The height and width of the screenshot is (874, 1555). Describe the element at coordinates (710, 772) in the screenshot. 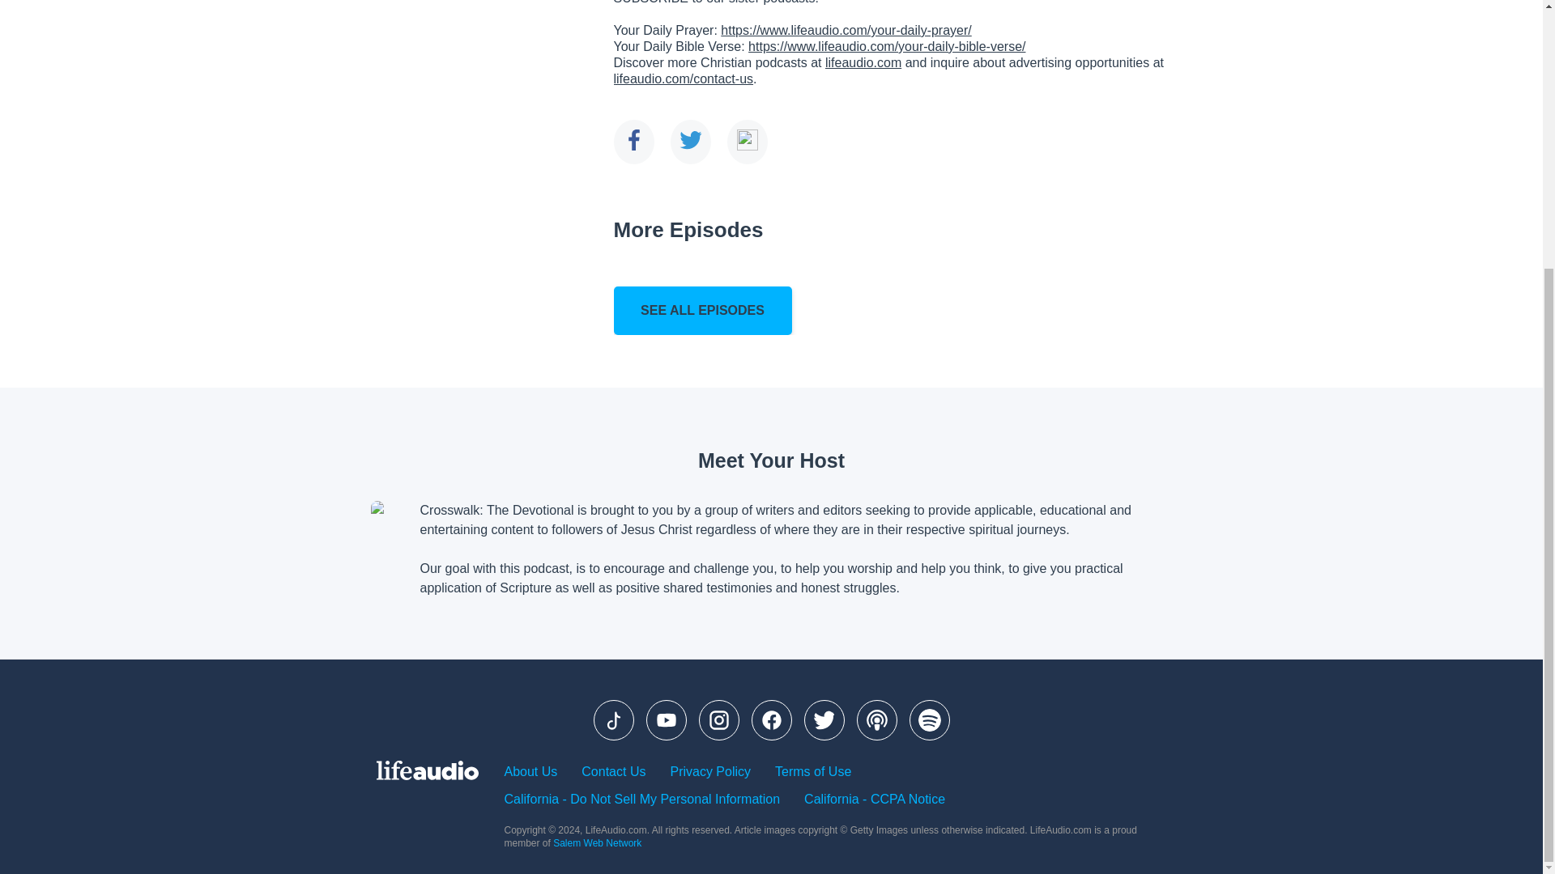

I see `Privacy Policy` at that location.